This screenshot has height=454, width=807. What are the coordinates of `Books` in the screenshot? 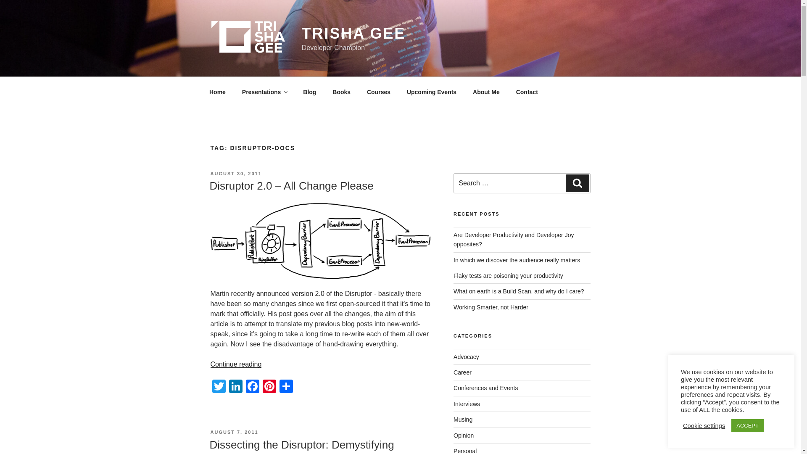 It's located at (341, 92).